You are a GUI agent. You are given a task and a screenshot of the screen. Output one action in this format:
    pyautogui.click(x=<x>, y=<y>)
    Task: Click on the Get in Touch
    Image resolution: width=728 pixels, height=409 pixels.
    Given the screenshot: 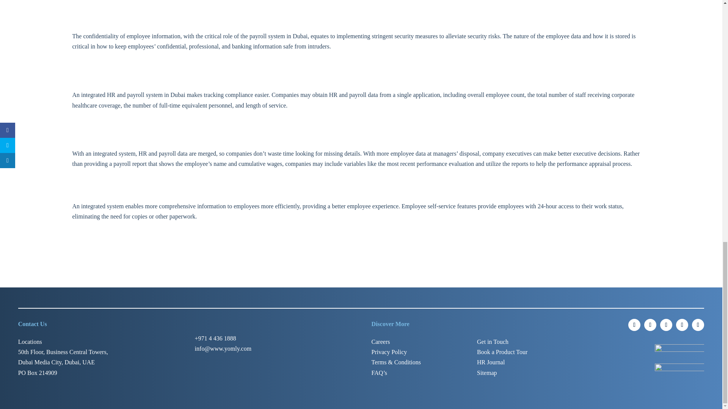 What is the action you would take?
    pyautogui.click(x=492, y=342)
    